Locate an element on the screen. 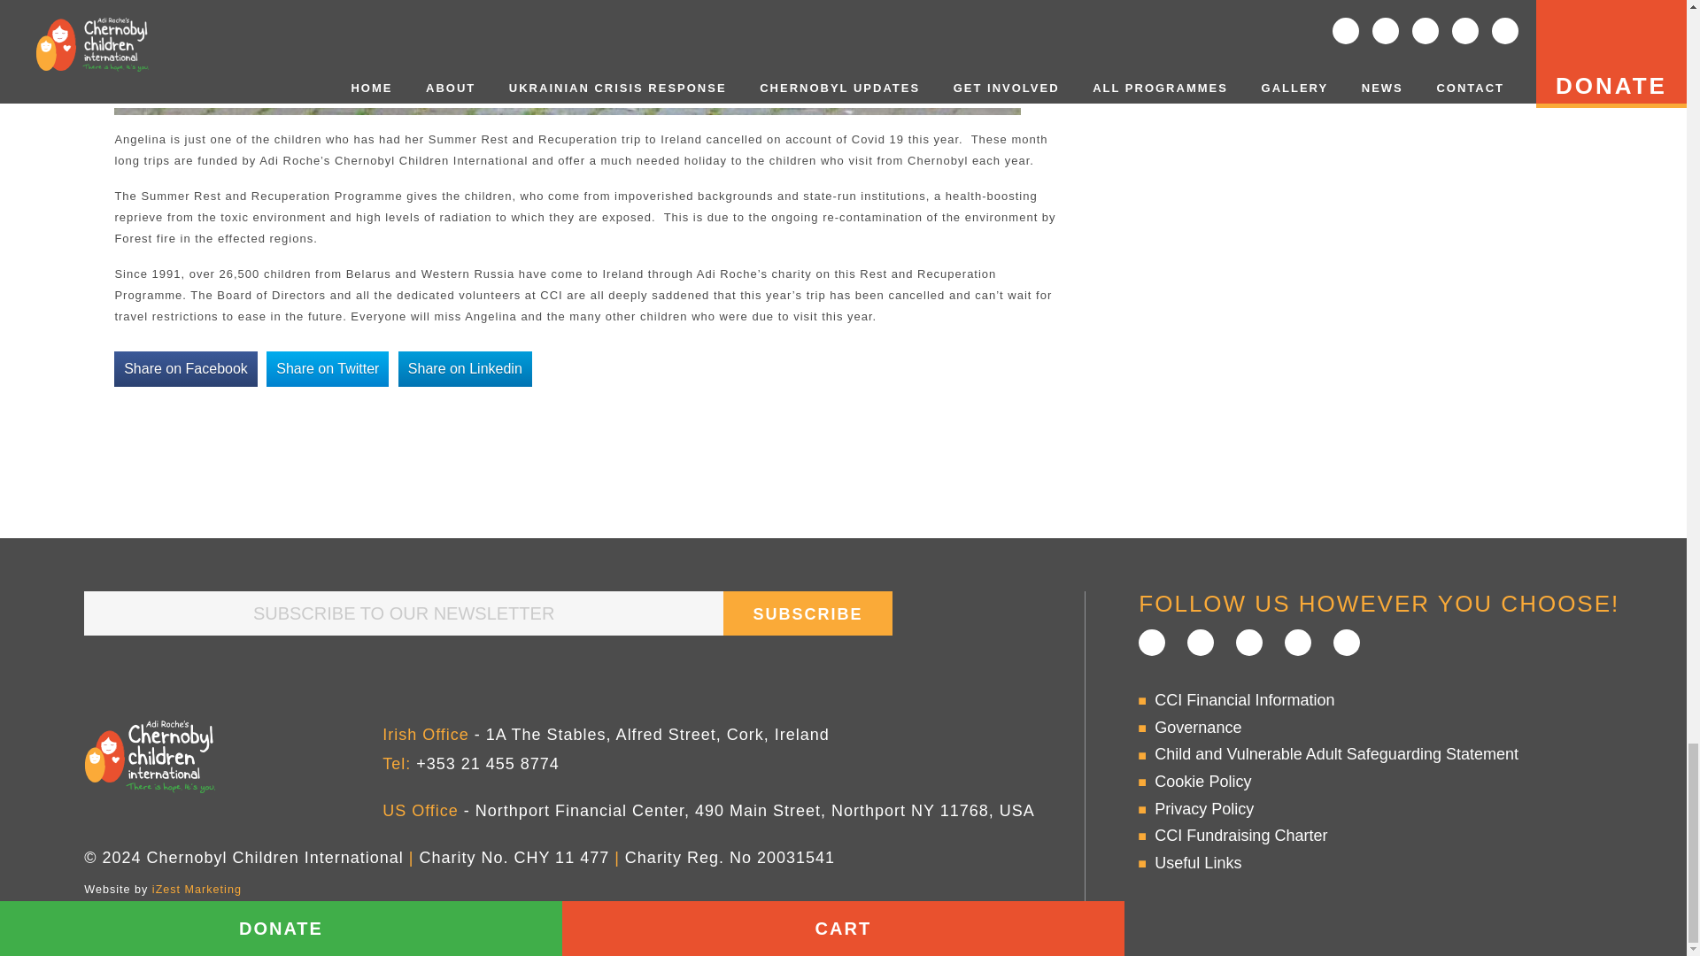 The image size is (1700, 956). Facebook is located at coordinates (1151, 642).